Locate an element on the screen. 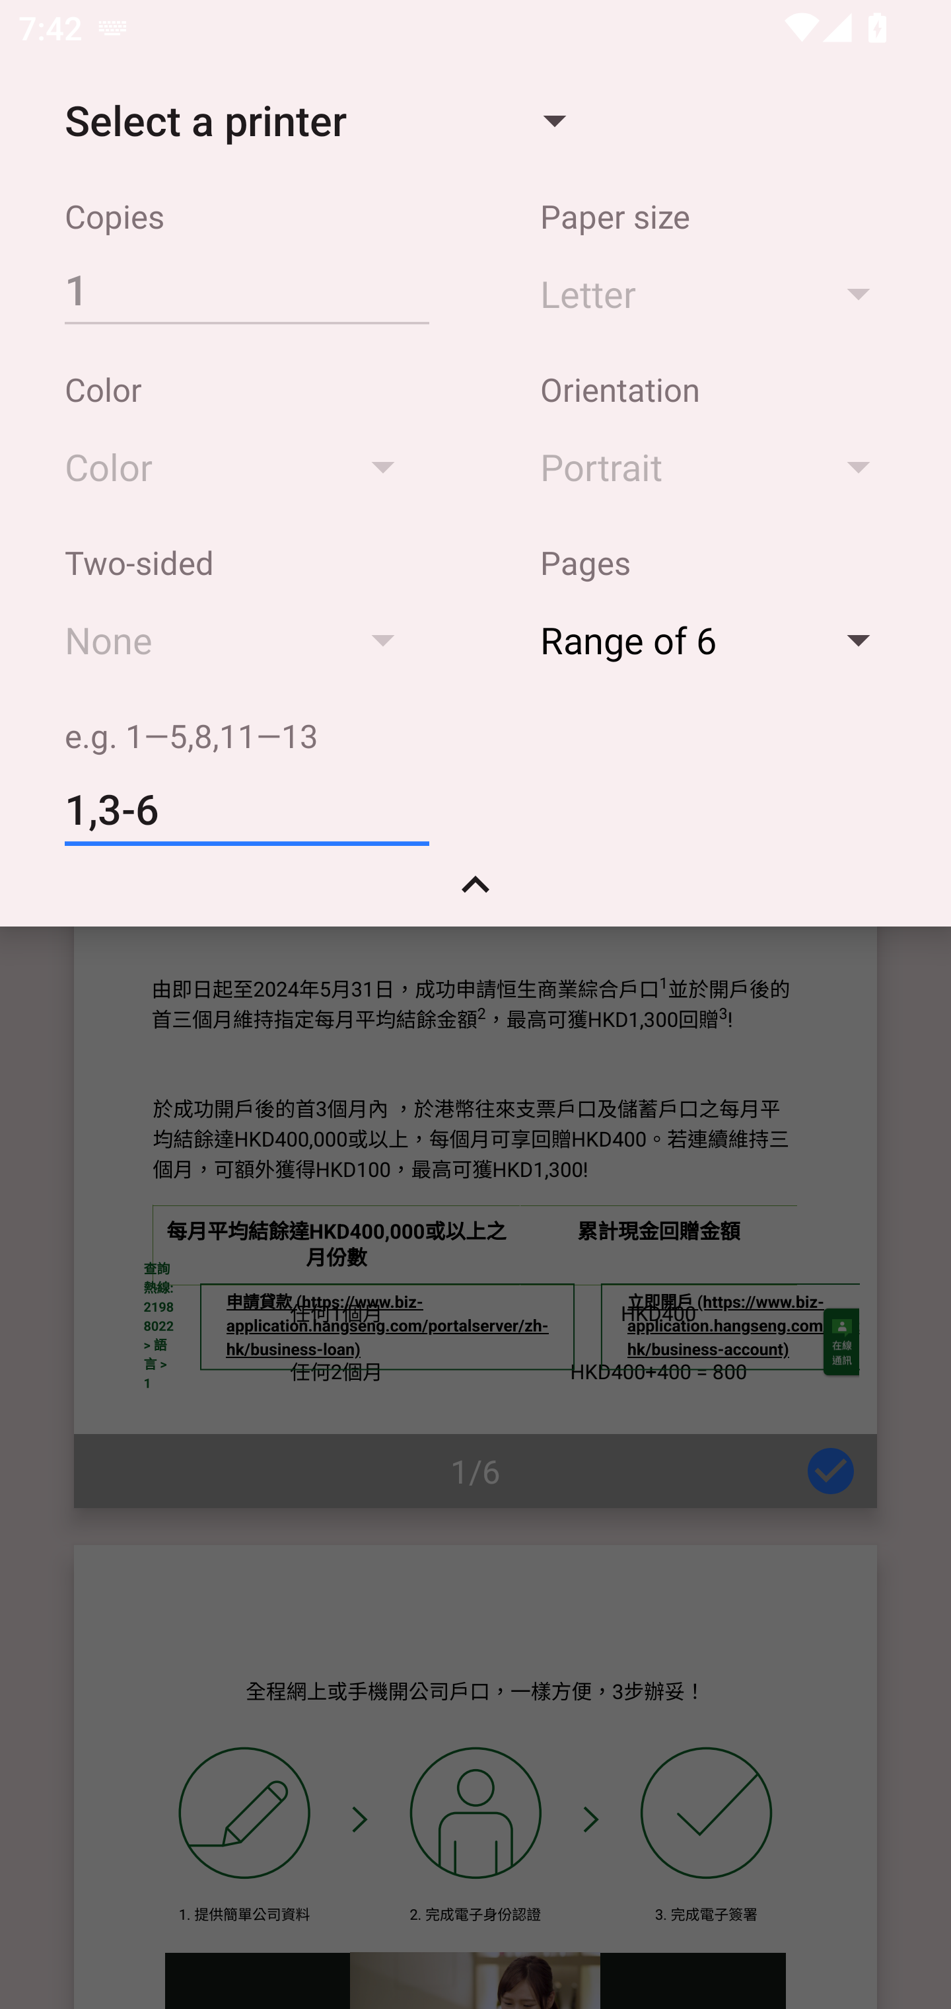  Letter is located at coordinates (717, 293).